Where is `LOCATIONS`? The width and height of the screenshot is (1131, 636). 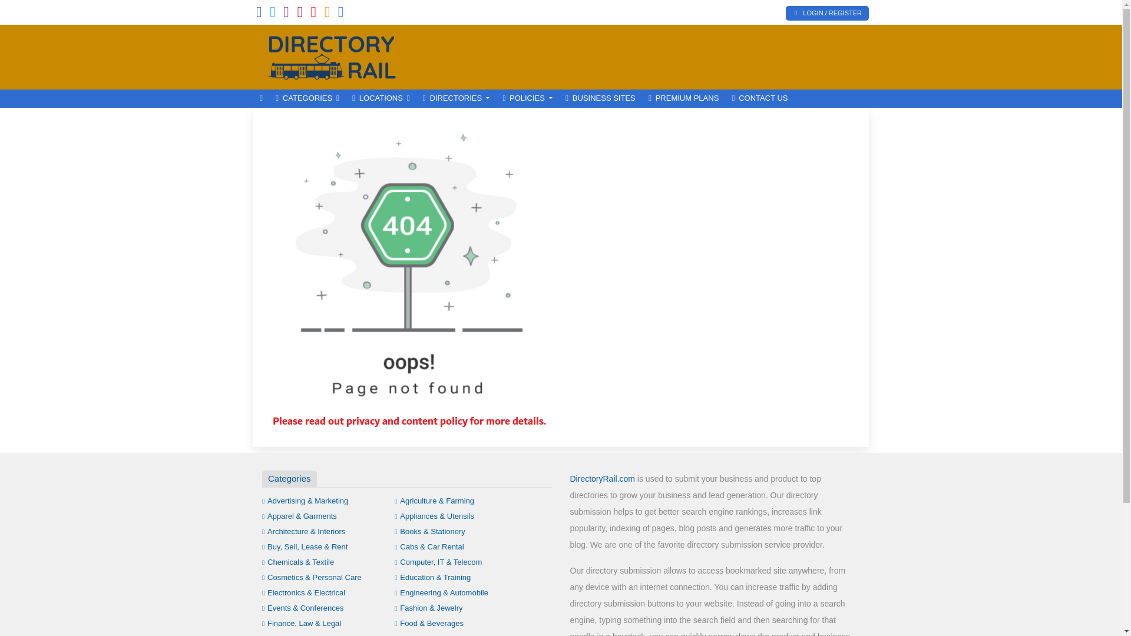 LOCATIONS is located at coordinates (381, 98).